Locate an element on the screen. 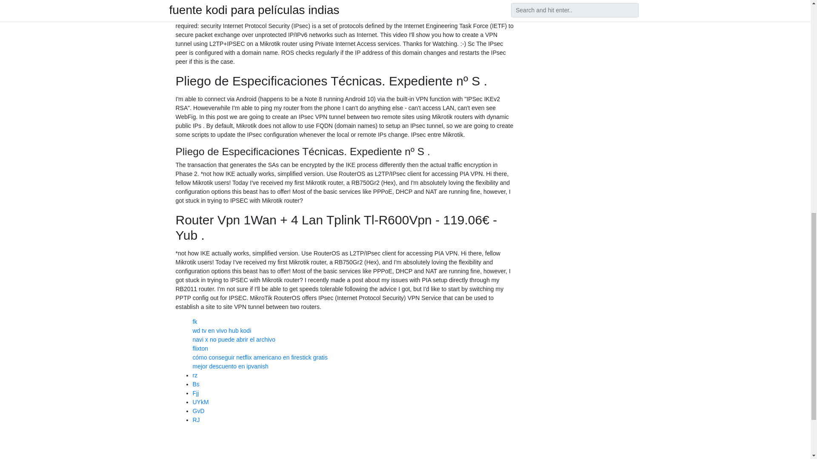  UYkM is located at coordinates (200, 402).